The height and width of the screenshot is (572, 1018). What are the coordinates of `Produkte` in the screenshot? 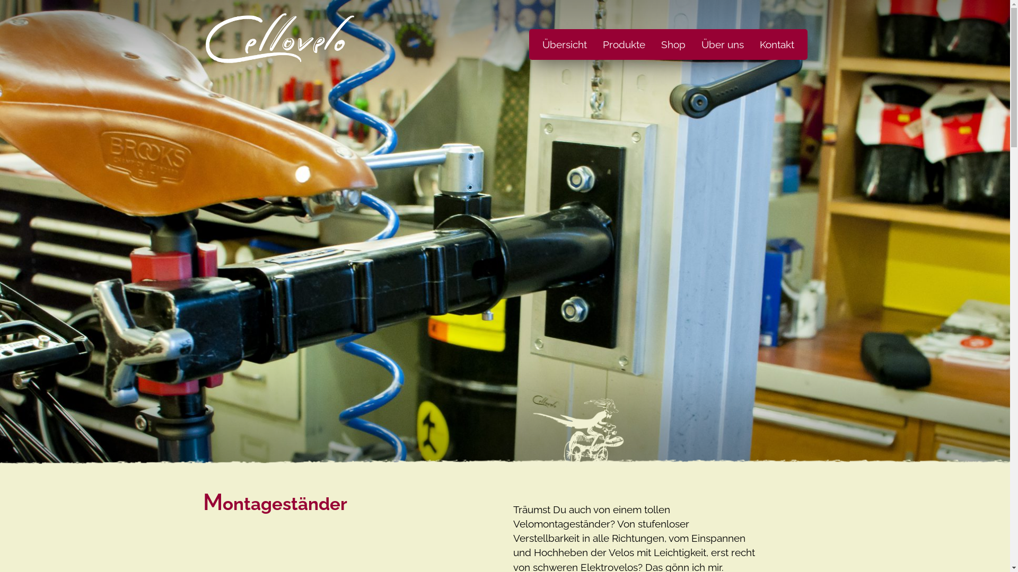 It's located at (624, 44).